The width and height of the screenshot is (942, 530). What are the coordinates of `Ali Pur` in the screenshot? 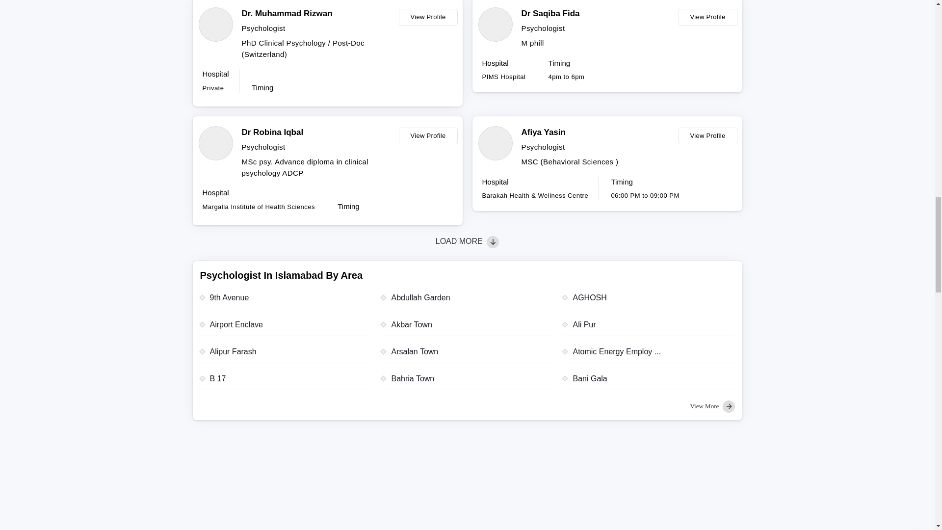 It's located at (649, 327).